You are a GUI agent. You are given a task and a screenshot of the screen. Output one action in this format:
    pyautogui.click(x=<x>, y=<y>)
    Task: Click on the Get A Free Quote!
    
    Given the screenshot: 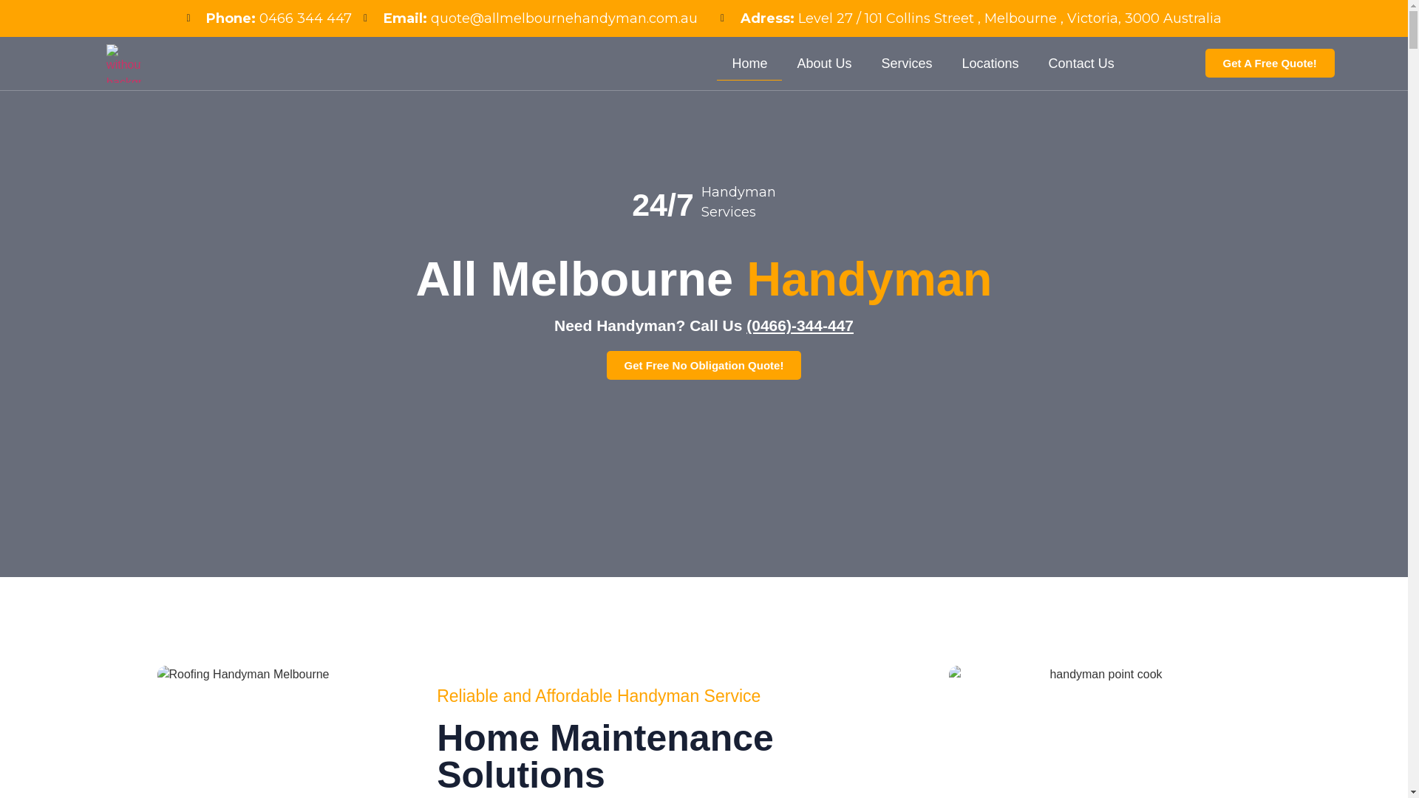 What is the action you would take?
    pyautogui.click(x=1270, y=64)
    